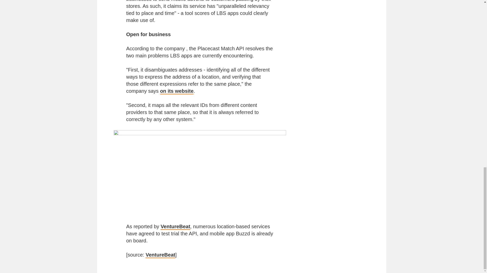  Describe the element at coordinates (160, 255) in the screenshot. I see `VentureBeat` at that location.